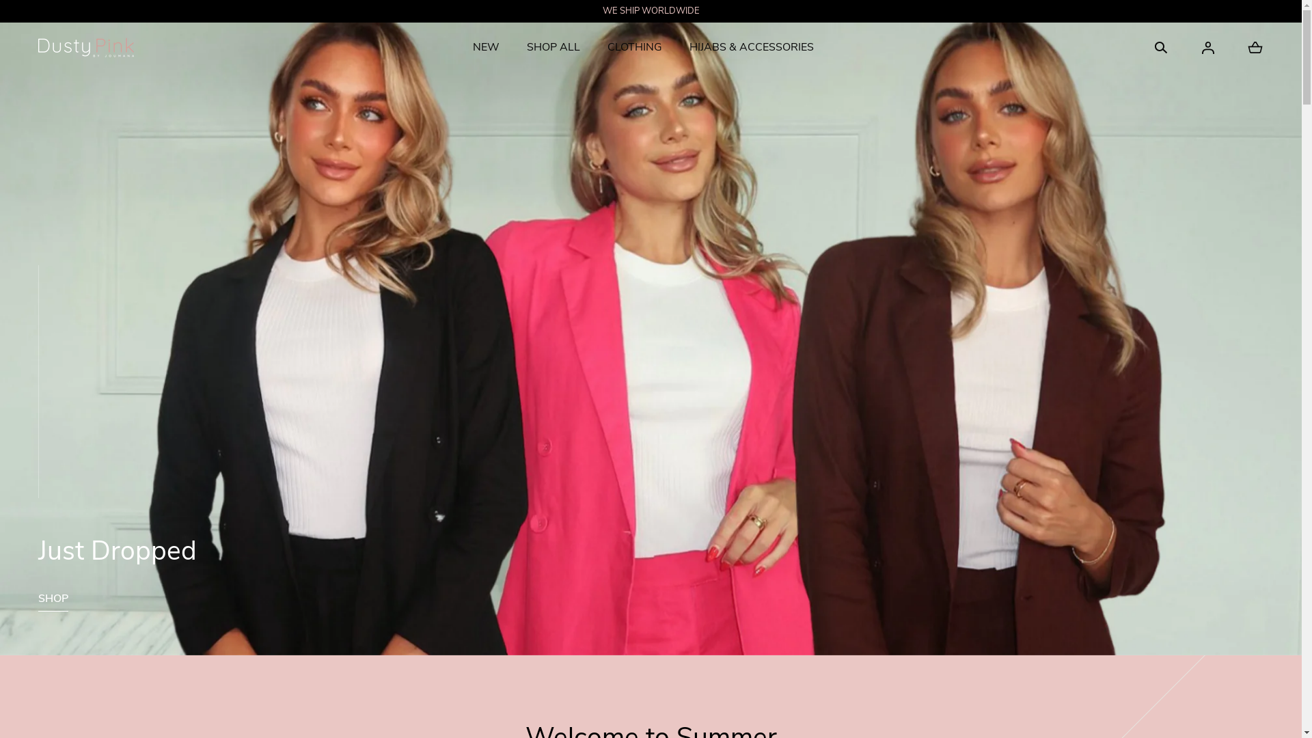 This screenshot has width=1312, height=738. What do you see at coordinates (86, 48) in the screenshot?
I see `Dusty Pink` at bounding box center [86, 48].